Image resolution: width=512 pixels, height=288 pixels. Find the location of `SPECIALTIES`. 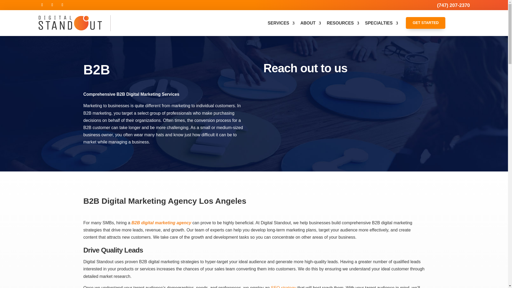

SPECIALTIES is located at coordinates (381, 23).